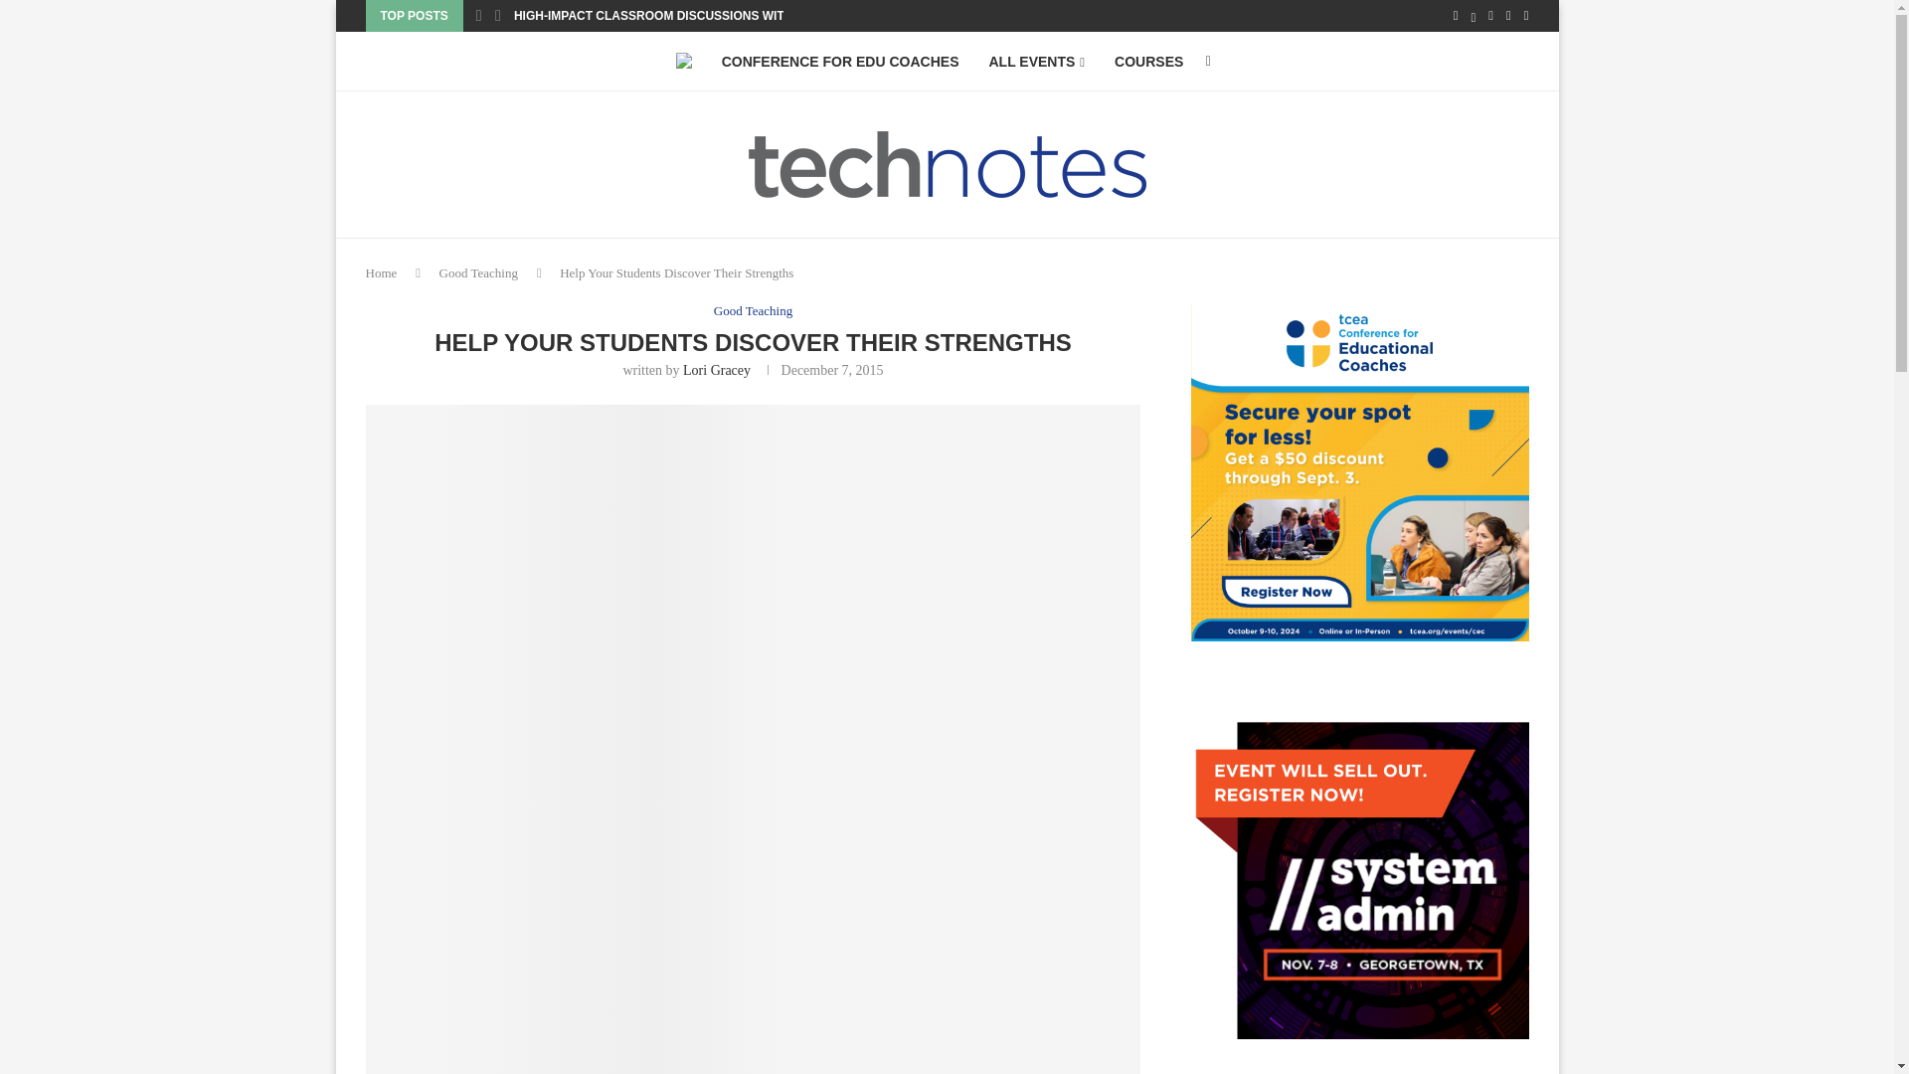  What do you see at coordinates (753, 310) in the screenshot?
I see `Good Teaching` at bounding box center [753, 310].